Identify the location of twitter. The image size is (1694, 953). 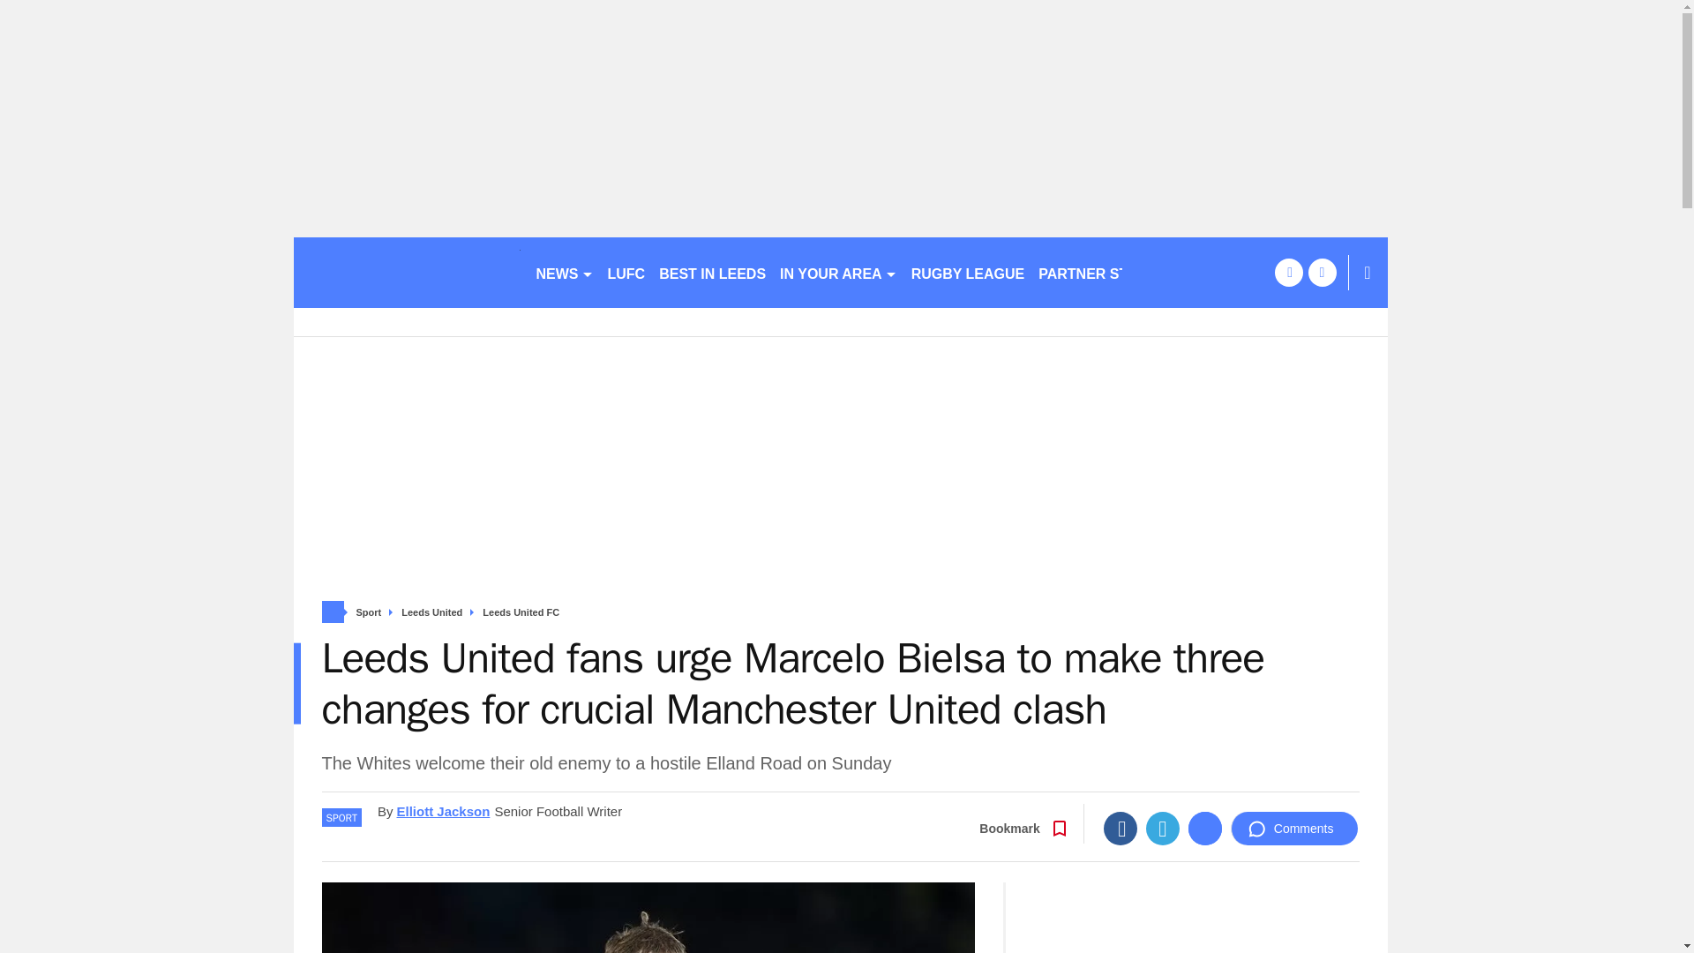
(1322, 272).